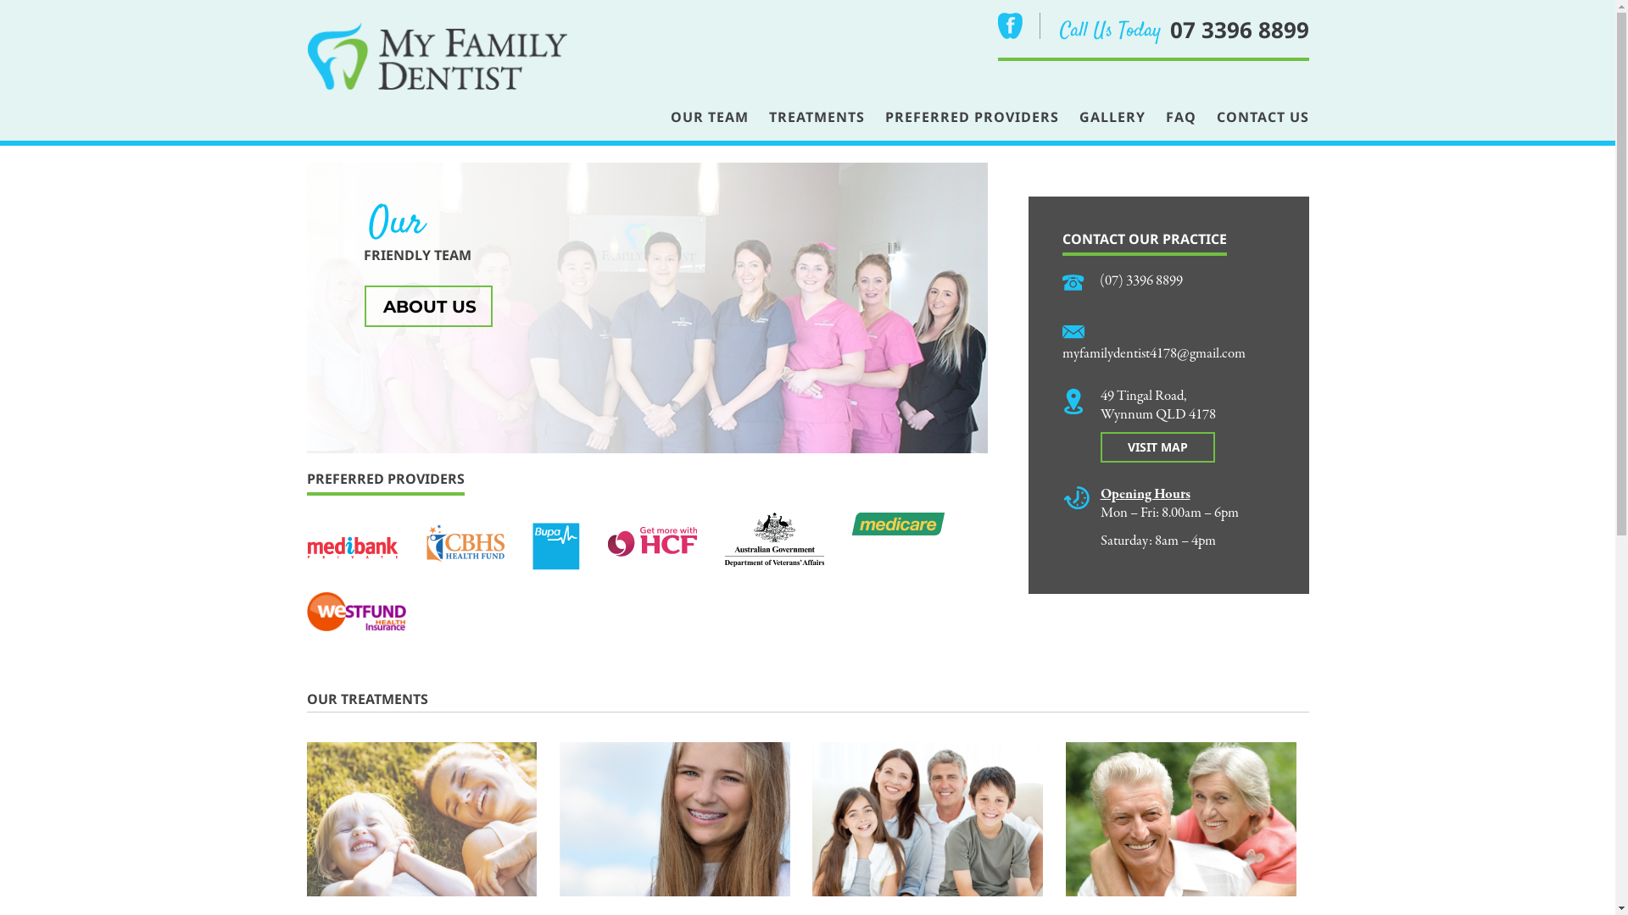 This screenshot has width=1628, height=915. I want to click on HCF, so click(651, 542).